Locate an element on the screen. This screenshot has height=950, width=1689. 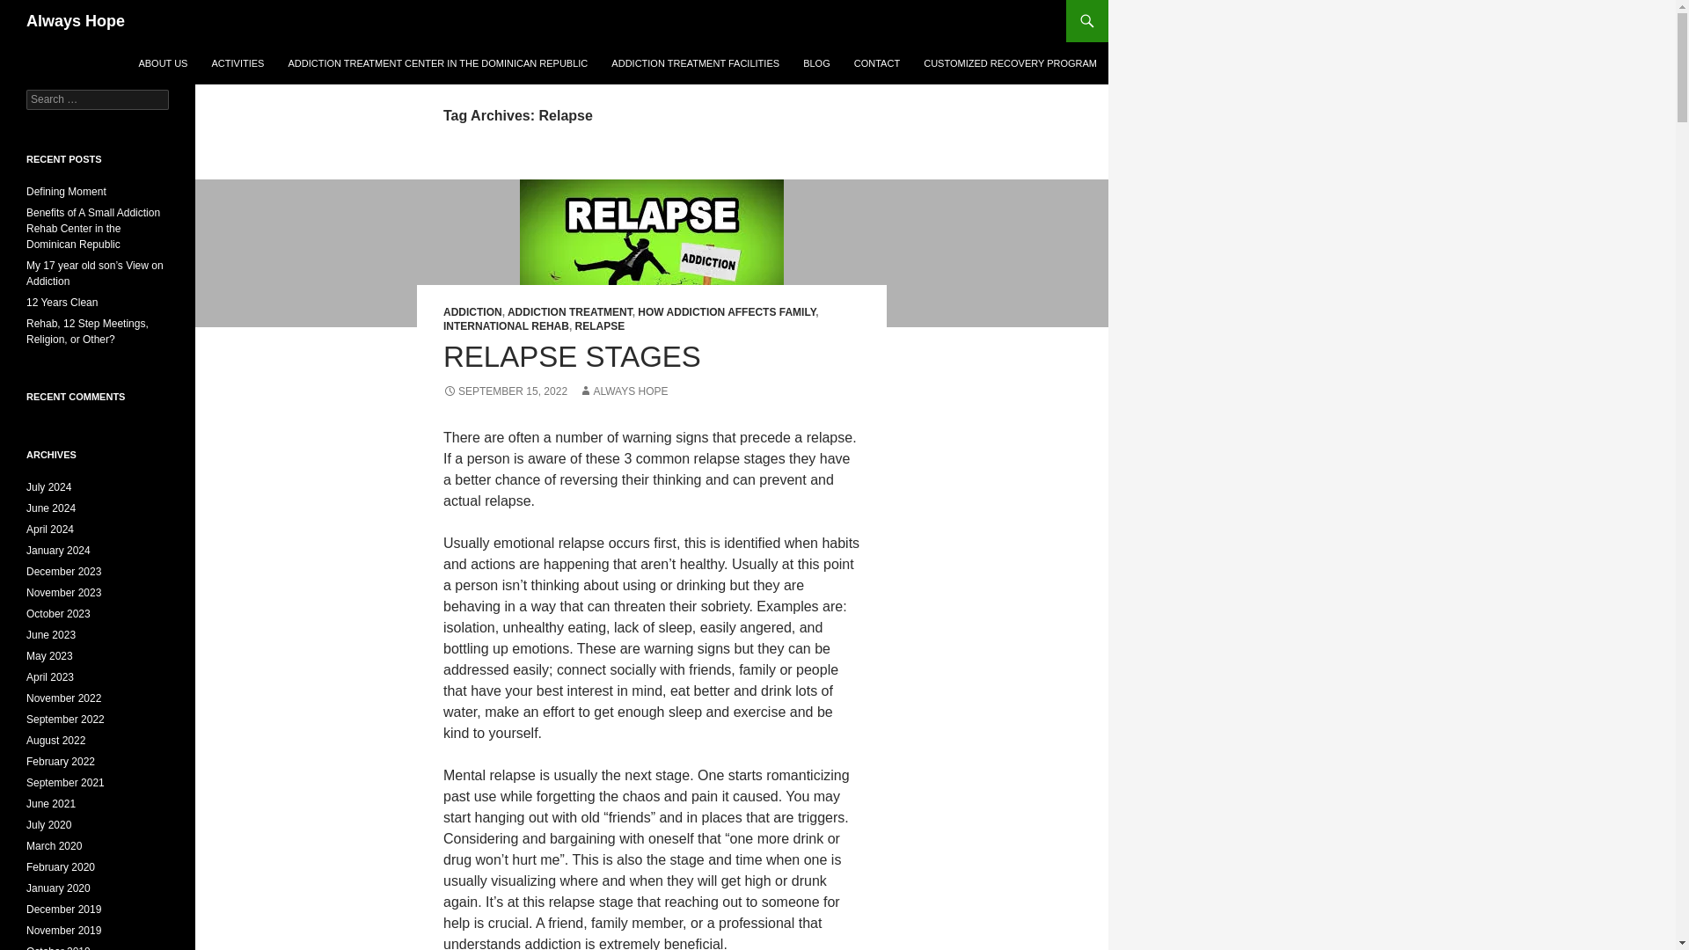
RELAPSE STAGES is located at coordinates (572, 356).